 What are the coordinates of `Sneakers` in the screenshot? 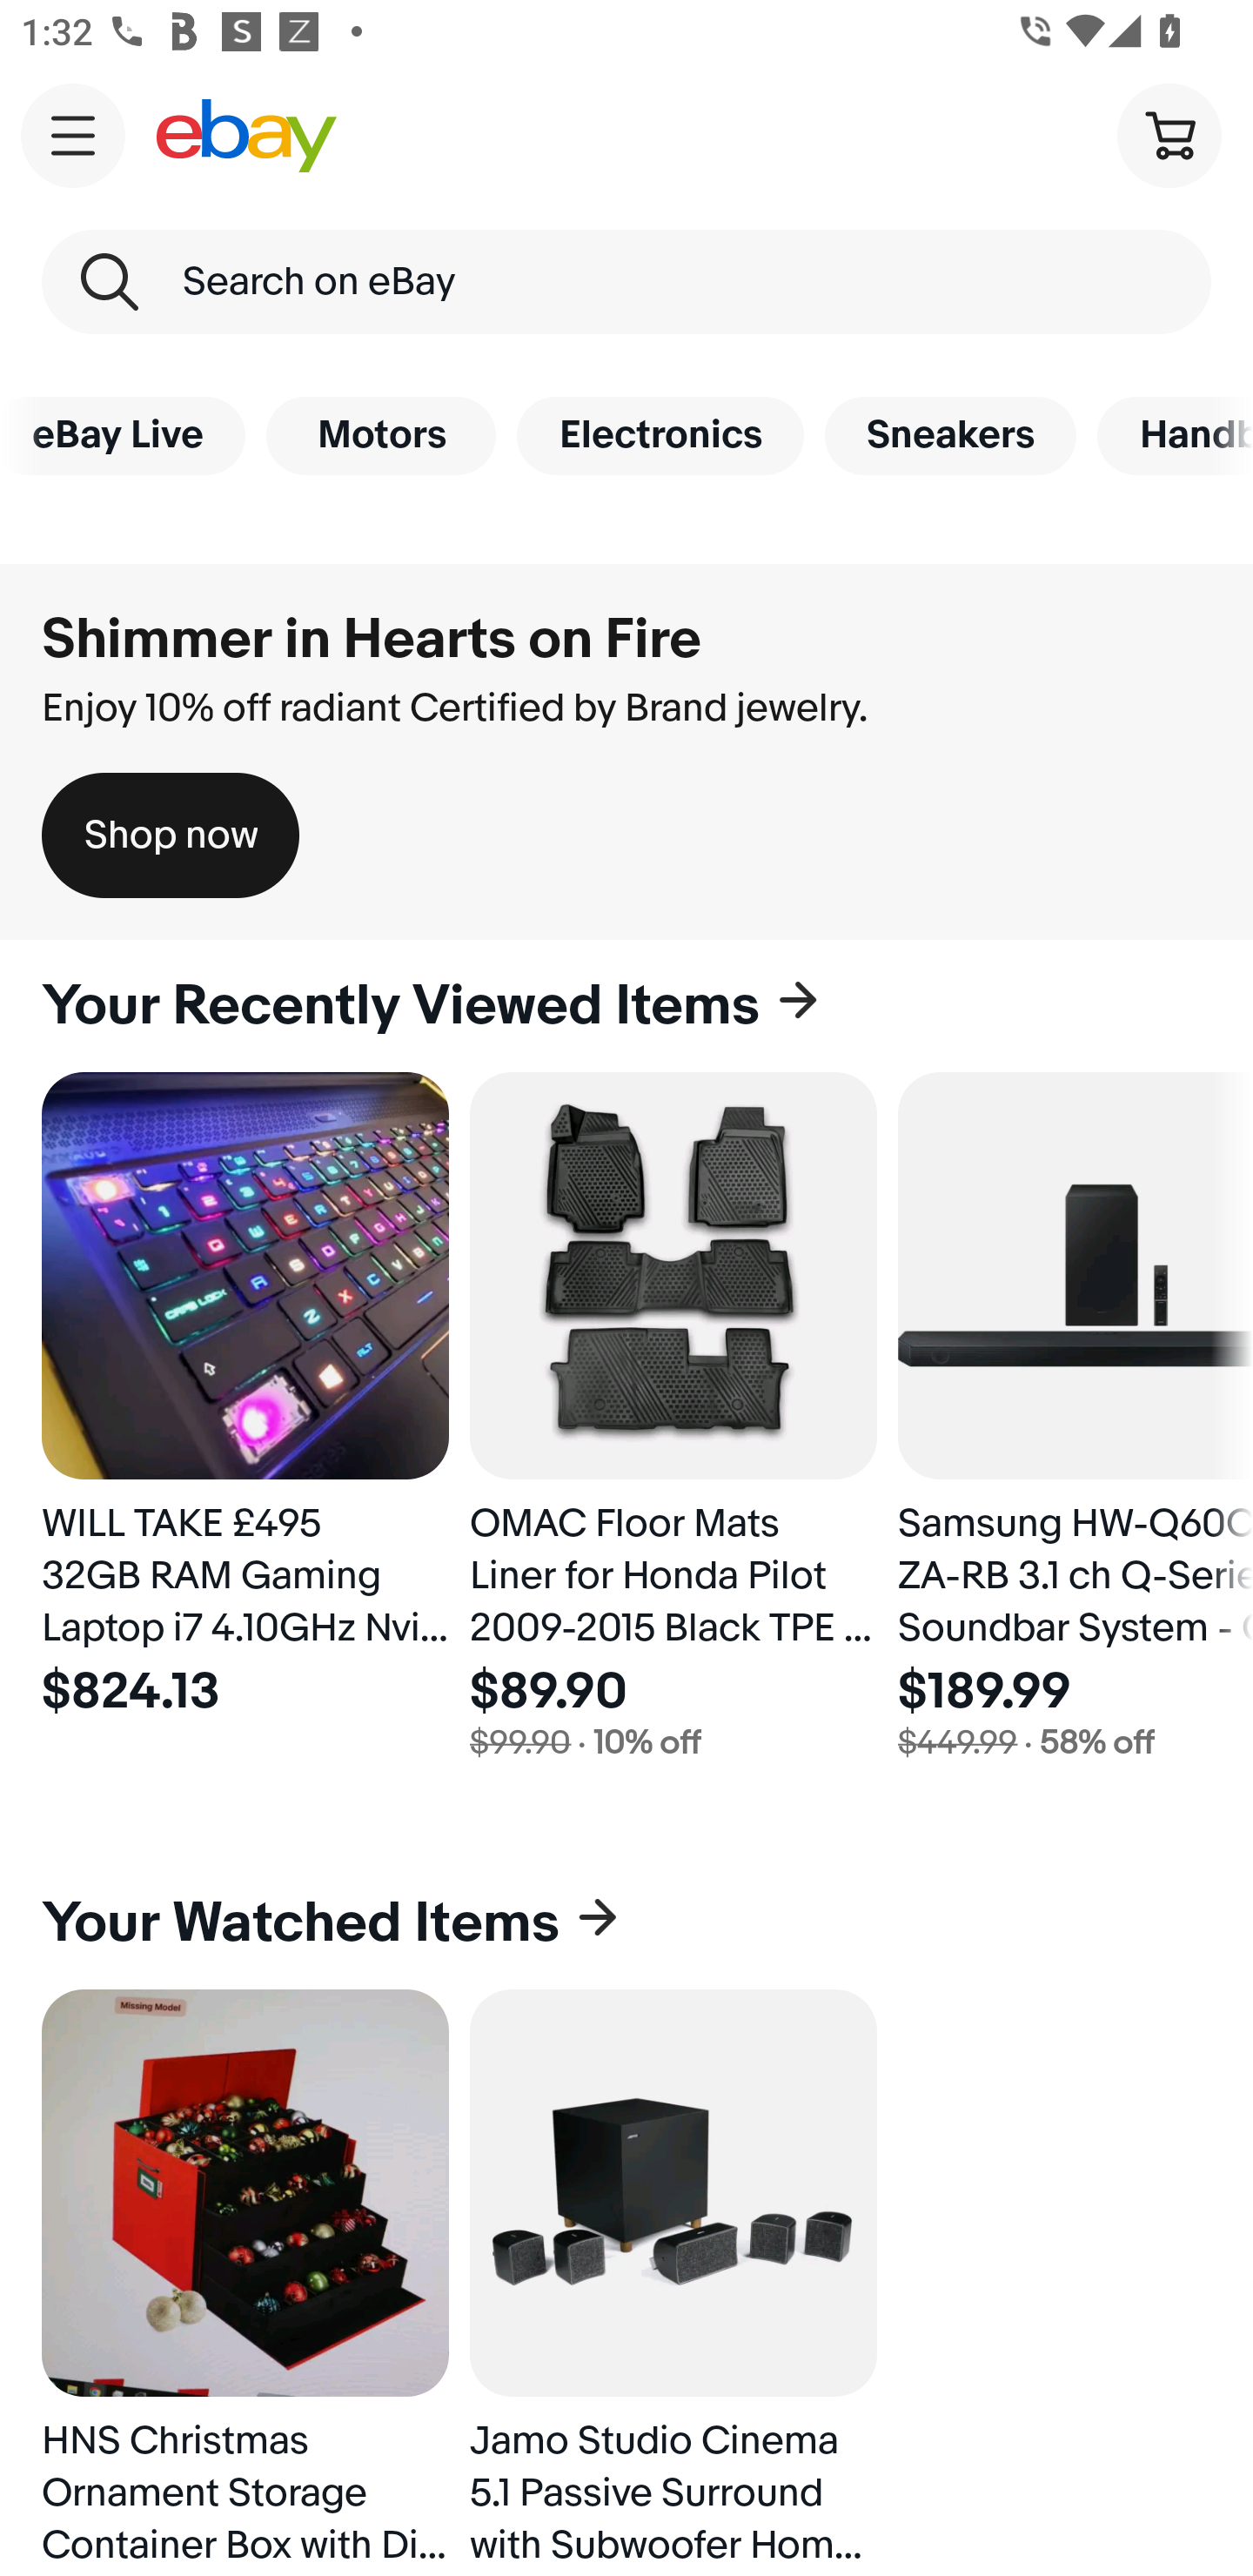 It's located at (950, 435).